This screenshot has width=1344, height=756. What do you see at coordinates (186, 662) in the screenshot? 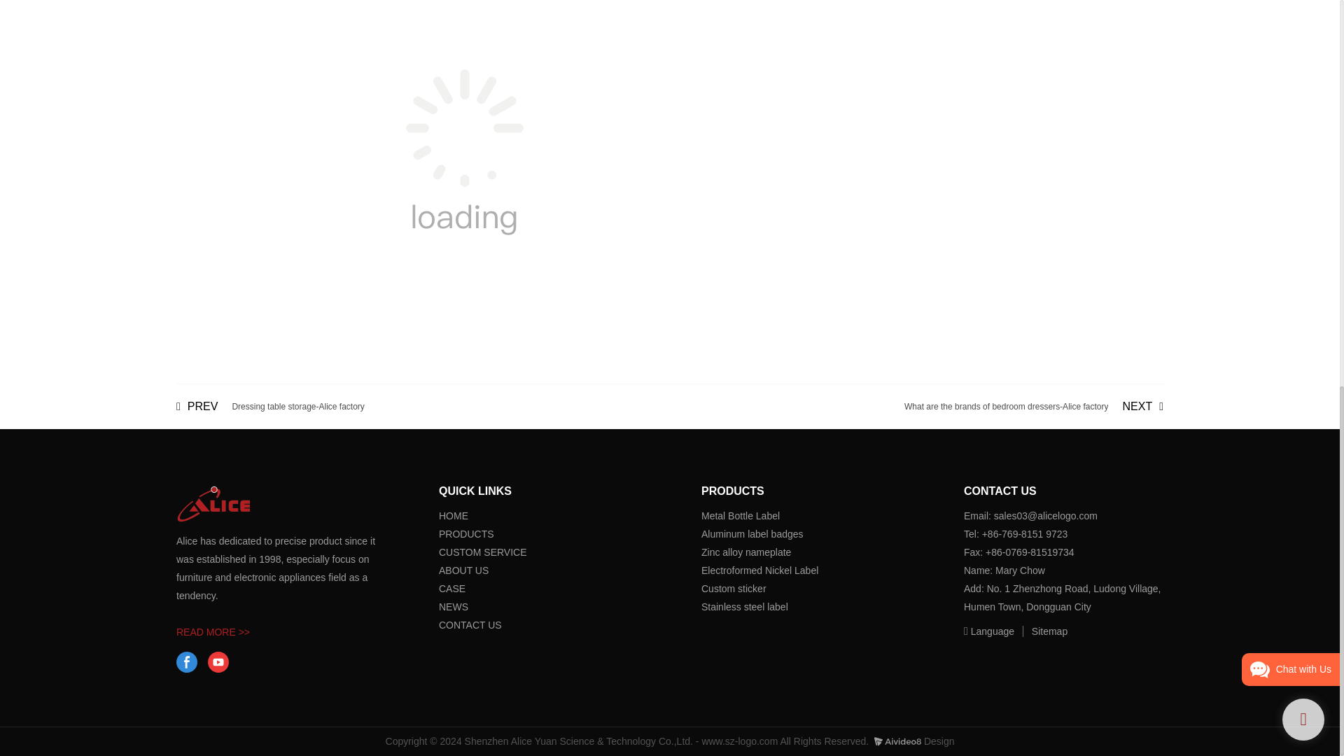
I see `HOME` at bounding box center [186, 662].